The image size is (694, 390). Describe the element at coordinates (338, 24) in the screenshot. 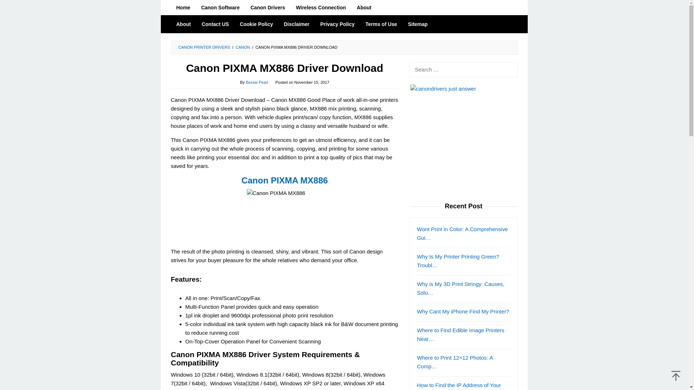

I see `Privacy Policy` at that location.